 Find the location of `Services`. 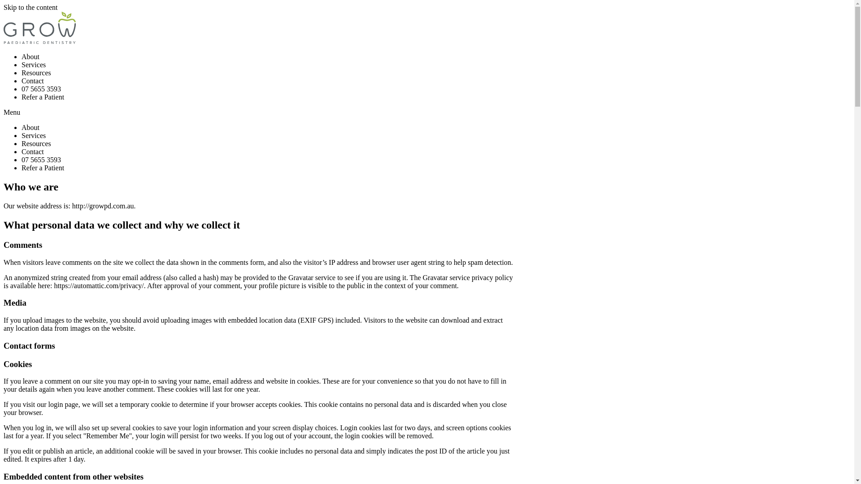

Services is located at coordinates (34, 65).